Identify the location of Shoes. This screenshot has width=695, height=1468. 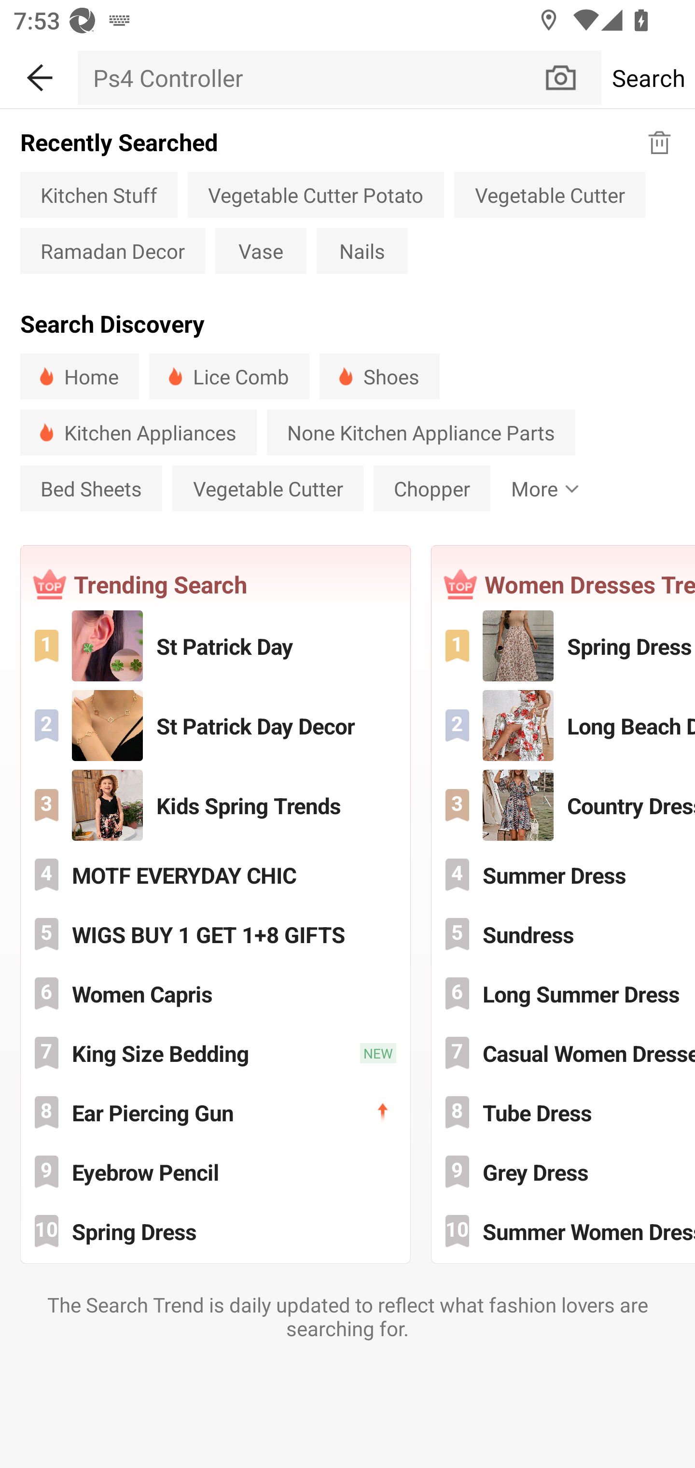
(379, 376).